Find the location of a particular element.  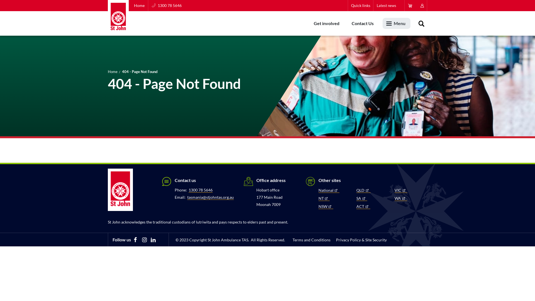

NT is located at coordinates (324, 198).